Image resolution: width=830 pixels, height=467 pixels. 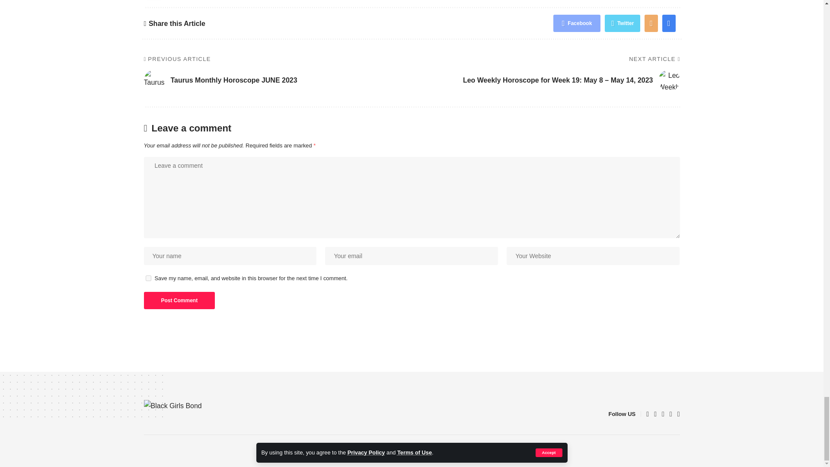 I want to click on yes, so click(x=148, y=278).